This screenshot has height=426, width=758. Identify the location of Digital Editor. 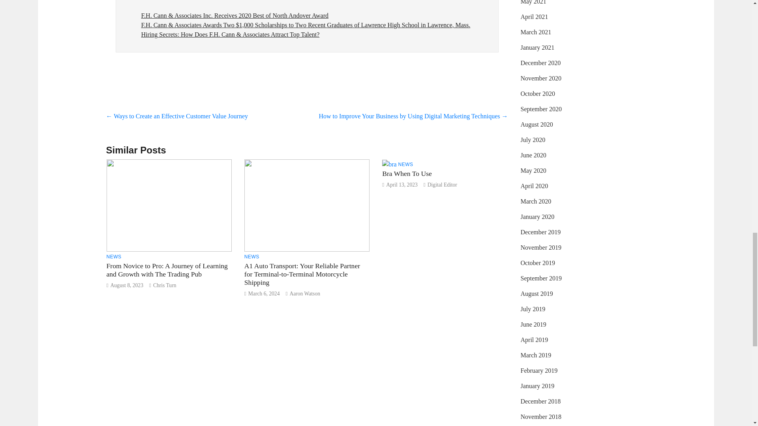
(442, 185).